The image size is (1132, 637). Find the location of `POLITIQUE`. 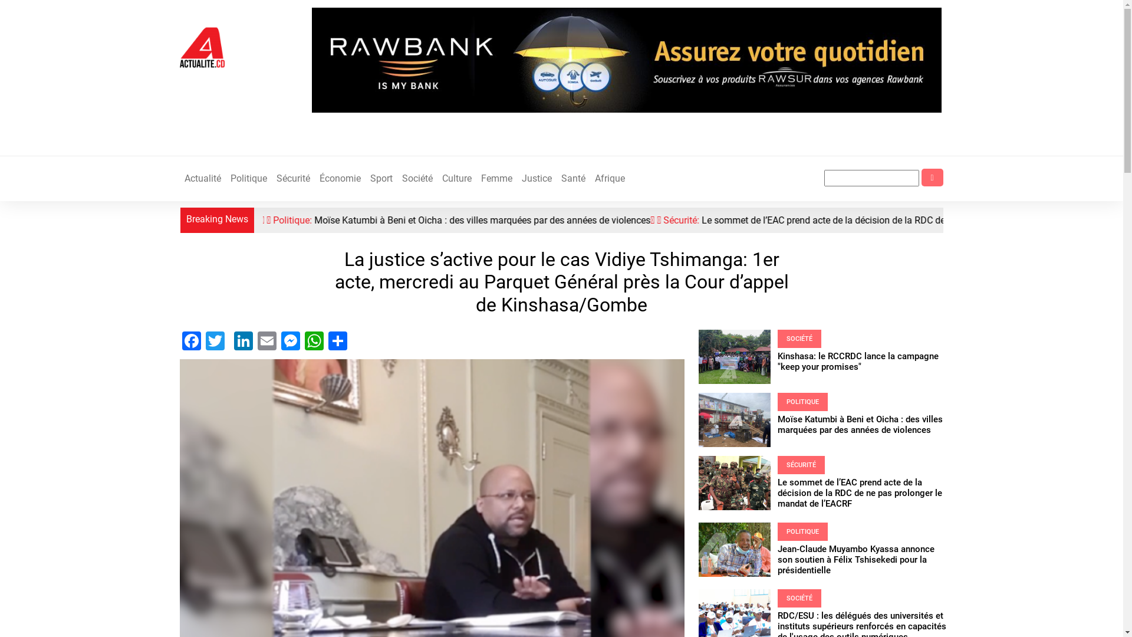

POLITIQUE is located at coordinates (803, 402).